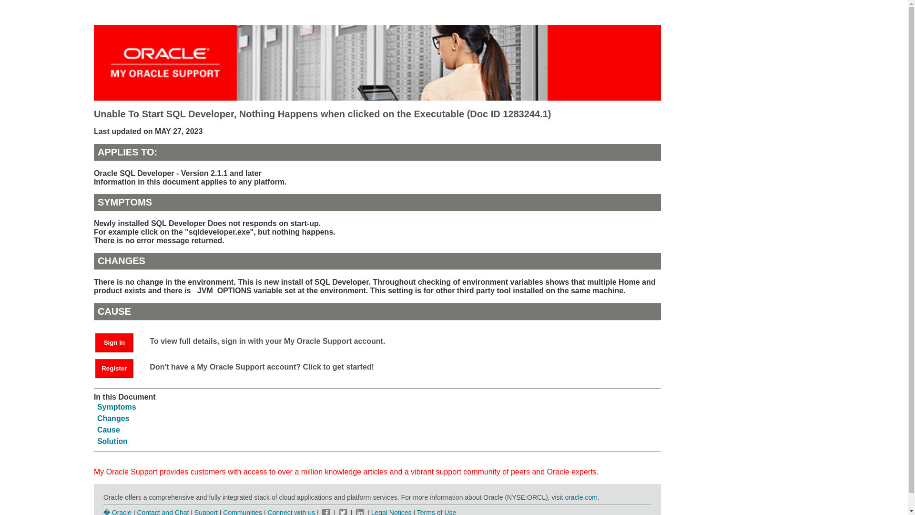 The height and width of the screenshot is (515, 915). I want to click on oracle.com, so click(580, 497).